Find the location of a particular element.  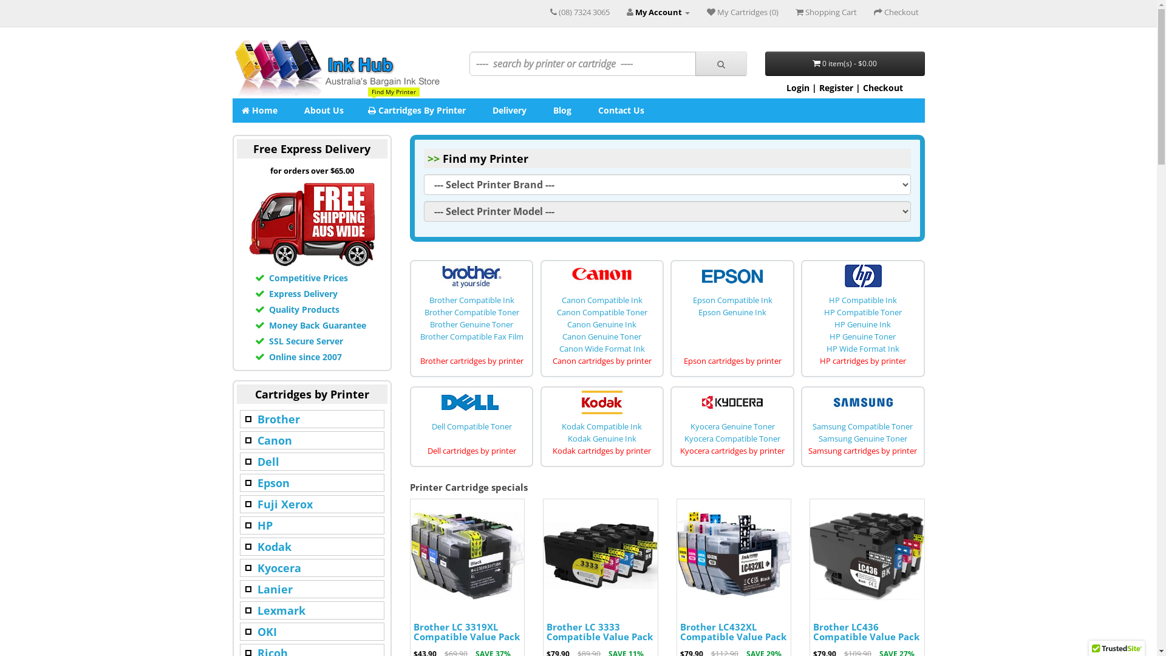

HP Wide Format Ink is located at coordinates (863, 349).